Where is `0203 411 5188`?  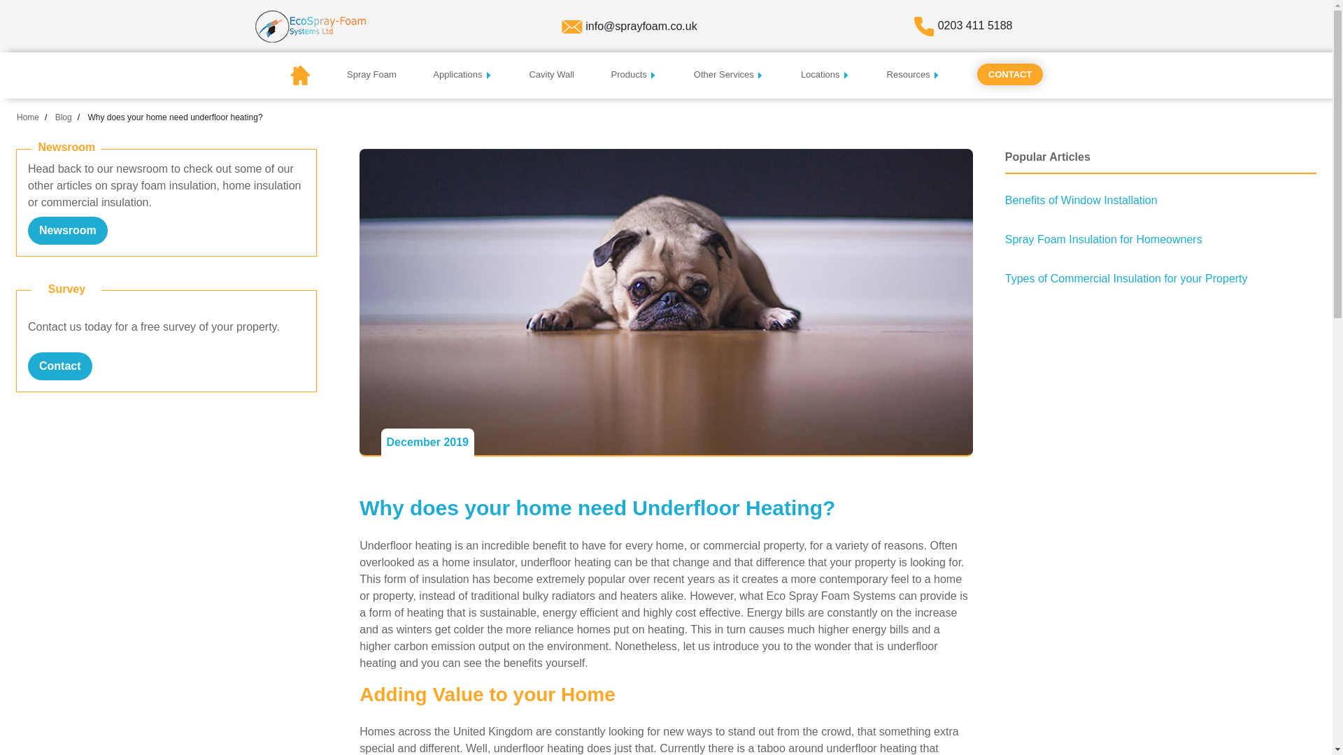
0203 411 5188 is located at coordinates (975, 25).